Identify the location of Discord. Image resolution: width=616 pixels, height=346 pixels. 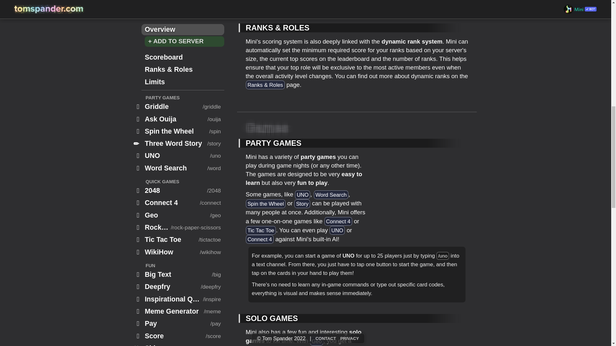
(234, 268).